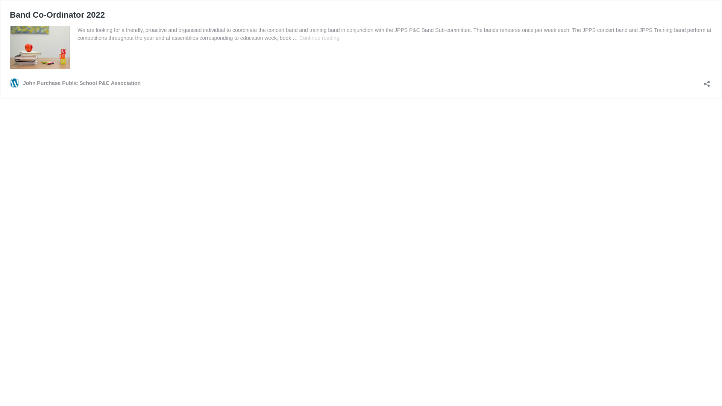 The height and width of the screenshot is (406, 722). I want to click on John Purchase Public School P&C Association, so click(75, 83).